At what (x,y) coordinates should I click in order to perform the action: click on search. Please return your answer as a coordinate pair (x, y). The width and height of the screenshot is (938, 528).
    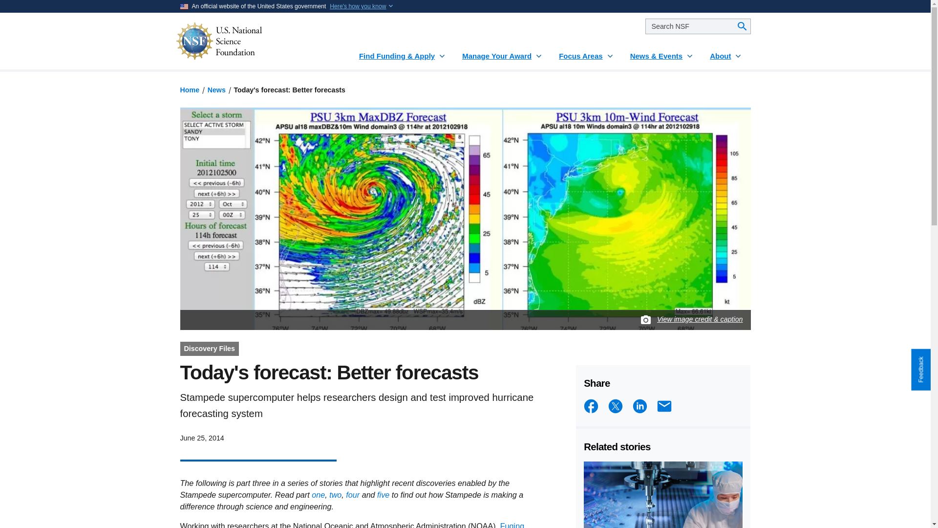
    Looking at the image, I should click on (698, 26).